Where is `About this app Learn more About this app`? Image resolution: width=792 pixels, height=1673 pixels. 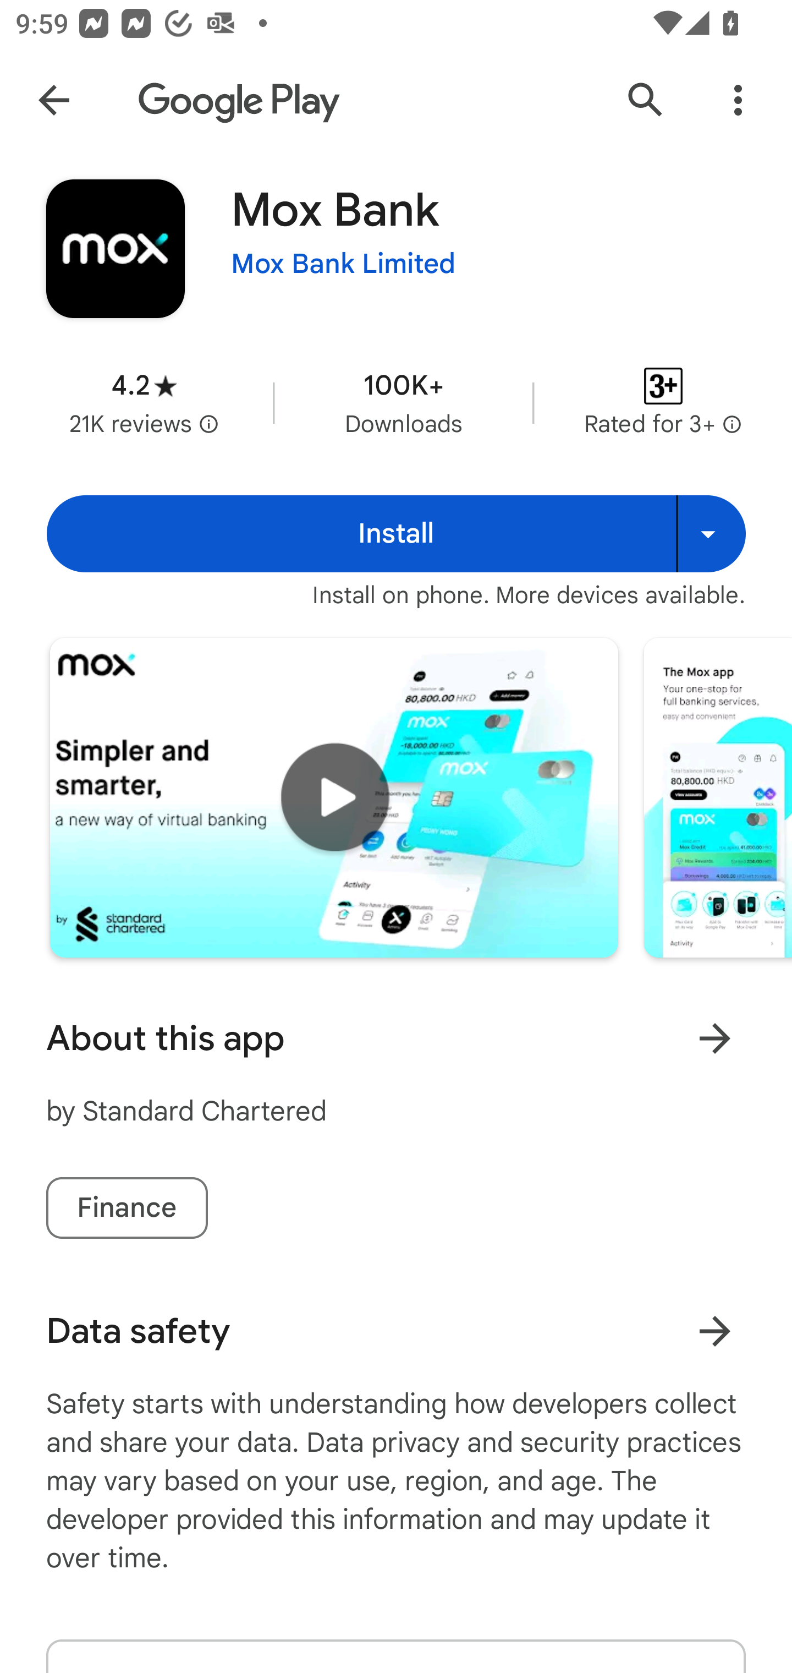
About this app Learn more About this app is located at coordinates (396, 1038).